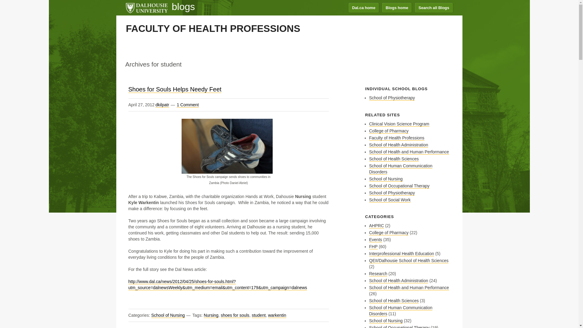  What do you see at coordinates (146, 7) in the screenshot?
I see `Dalhousie University` at bounding box center [146, 7].